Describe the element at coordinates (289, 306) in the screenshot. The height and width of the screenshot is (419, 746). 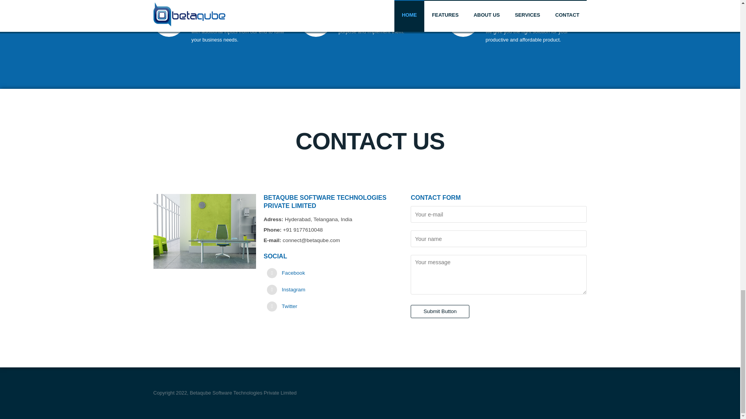
I see `Twitter` at that location.